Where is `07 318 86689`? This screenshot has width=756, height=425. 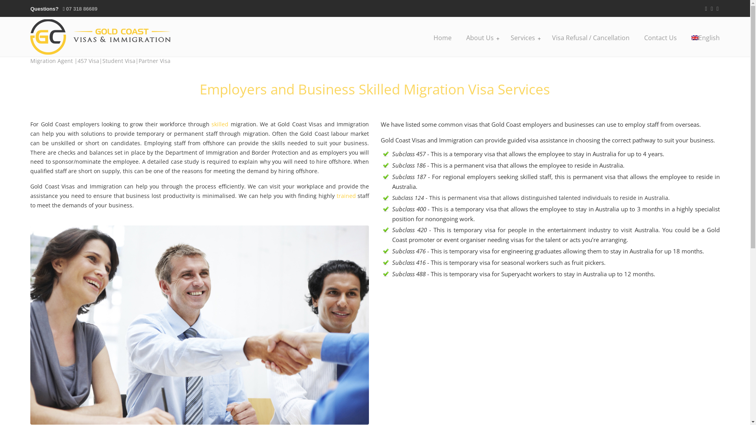 07 318 86689 is located at coordinates (82, 9).